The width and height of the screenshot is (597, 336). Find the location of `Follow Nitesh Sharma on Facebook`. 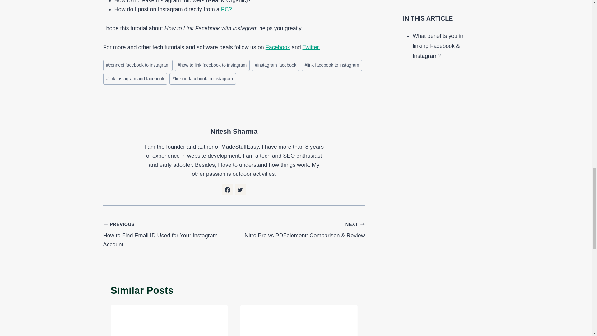

Follow Nitesh Sharma on Facebook is located at coordinates (228, 189).